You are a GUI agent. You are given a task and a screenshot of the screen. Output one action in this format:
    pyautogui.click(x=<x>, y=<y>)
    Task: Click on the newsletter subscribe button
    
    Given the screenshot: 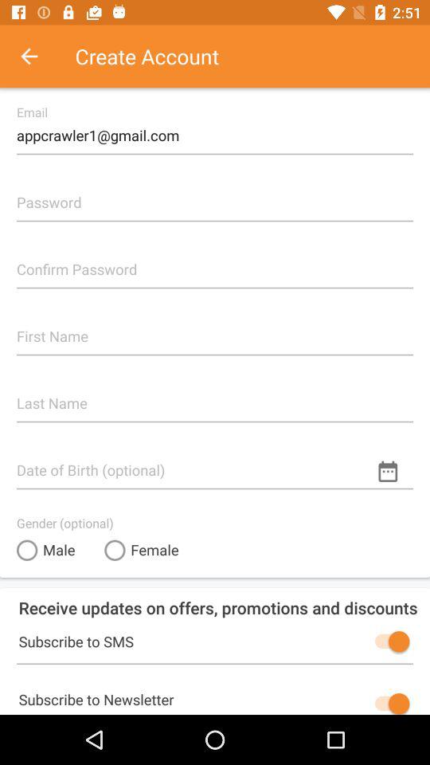 What is the action you would take?
    pyautogui.click(x=389, y=702)
    